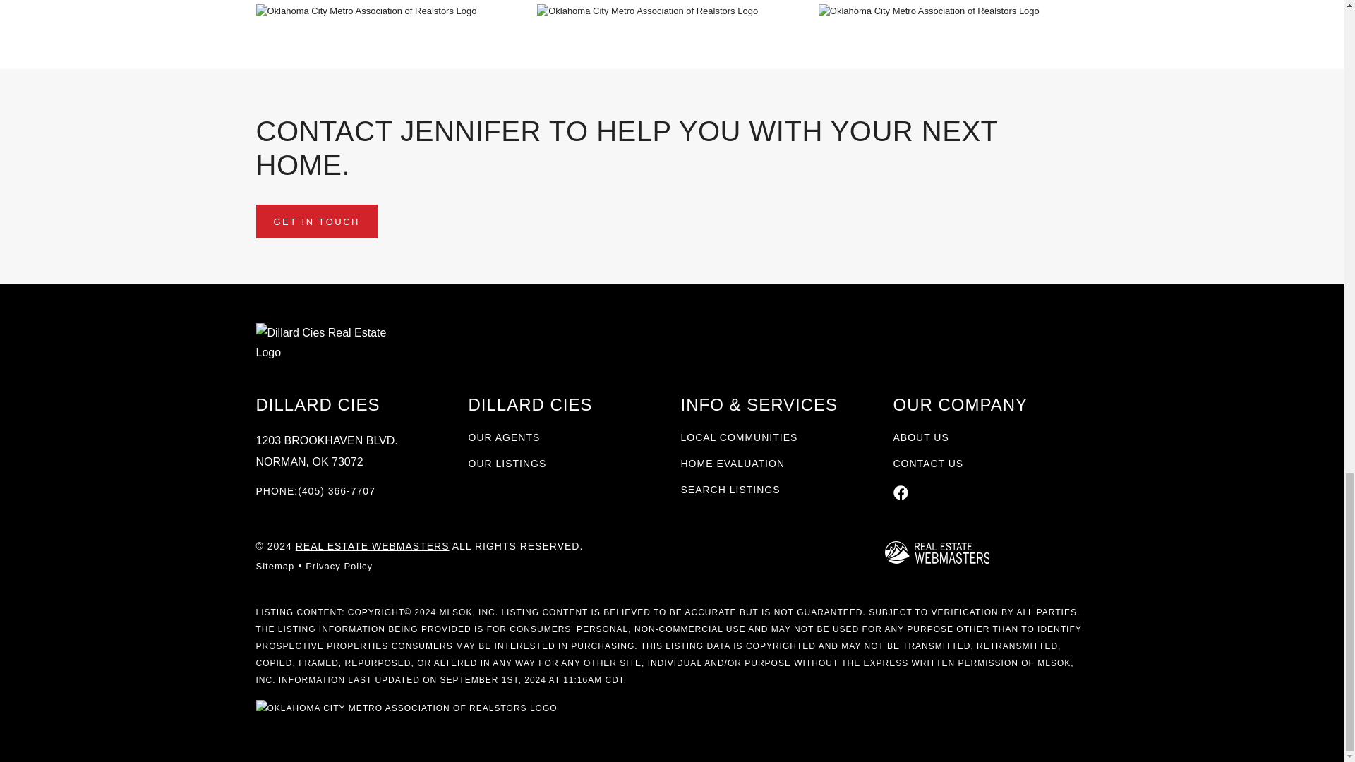 This screenshot has height=762, width=1355. What do you see at coordinates (508, 464) in the screenshot?
I see `OUR LISTINGS` at bounding box center [508, 464].